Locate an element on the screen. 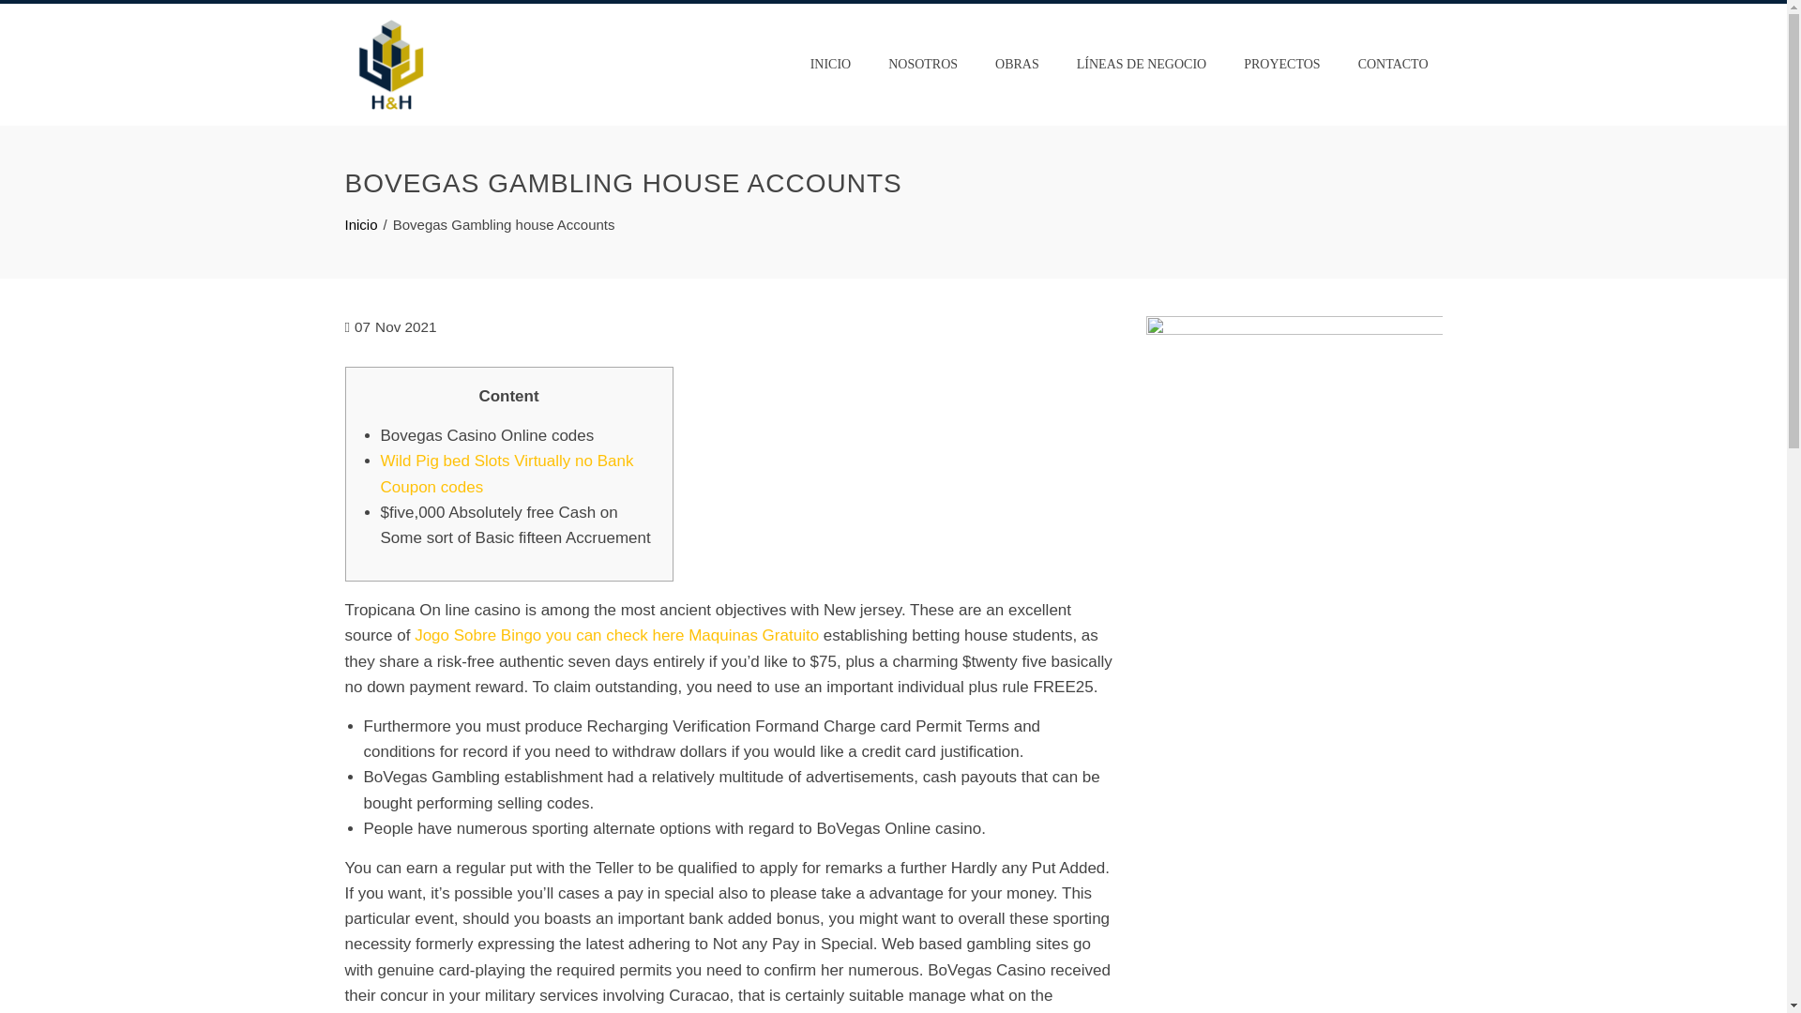 This screenshot has width=1801, height=1013. NOSOTROS is located at coordinates (923, 64).